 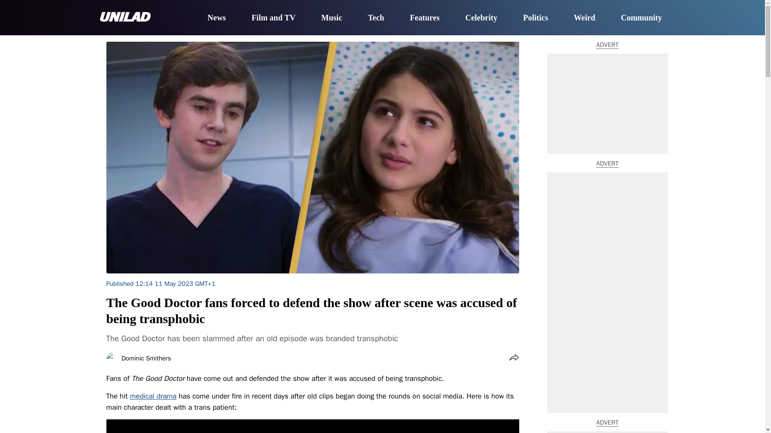 What do you see at coordinates (425, 18) in the screenshot?
I see `Features` at bounding box center [425, 18].